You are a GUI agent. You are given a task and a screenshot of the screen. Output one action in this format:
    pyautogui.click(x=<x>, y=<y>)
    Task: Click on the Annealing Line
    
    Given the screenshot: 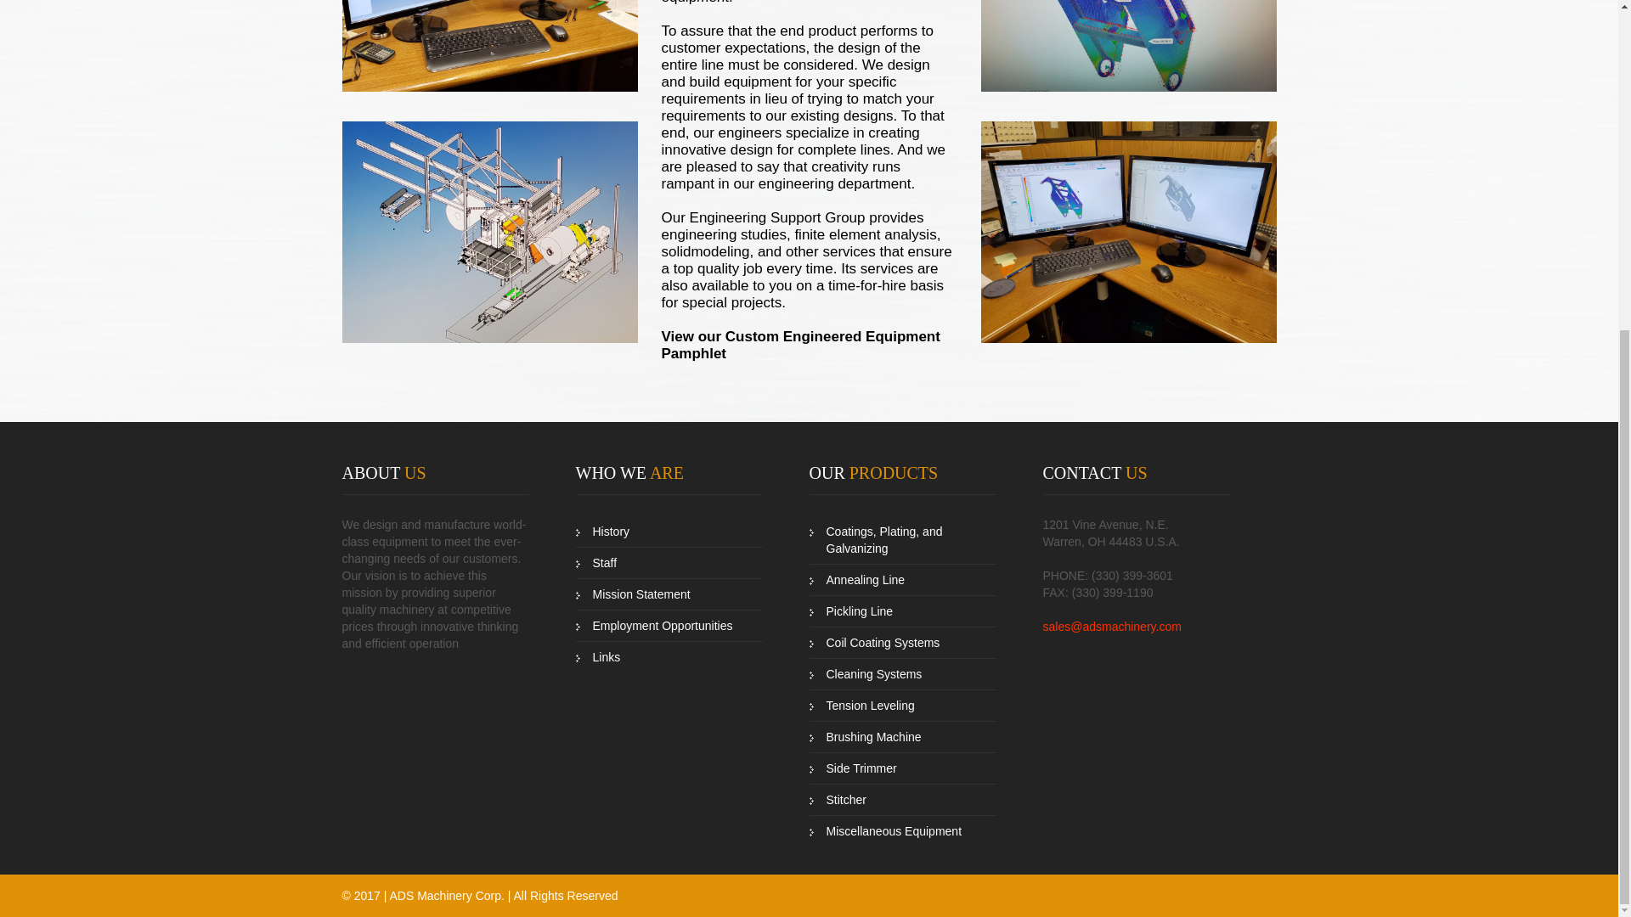 What is the action you would take?
    pyautogui.click(x=902, y=581)
    